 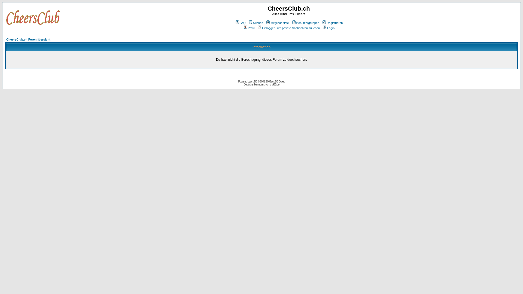 I want to click on Registrieren, so click(x=332, y=23).